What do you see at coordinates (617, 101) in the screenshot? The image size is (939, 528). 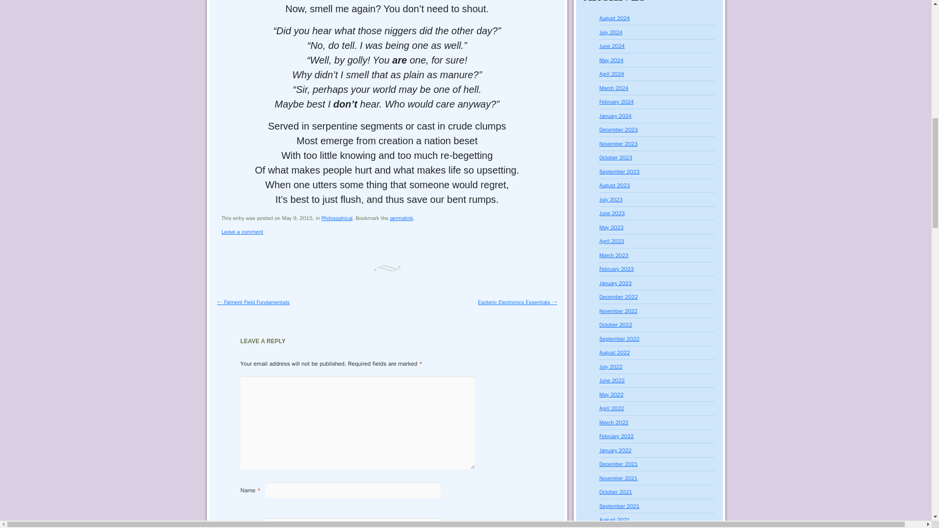 I see `February 2024` at bounding box center [617, 101].